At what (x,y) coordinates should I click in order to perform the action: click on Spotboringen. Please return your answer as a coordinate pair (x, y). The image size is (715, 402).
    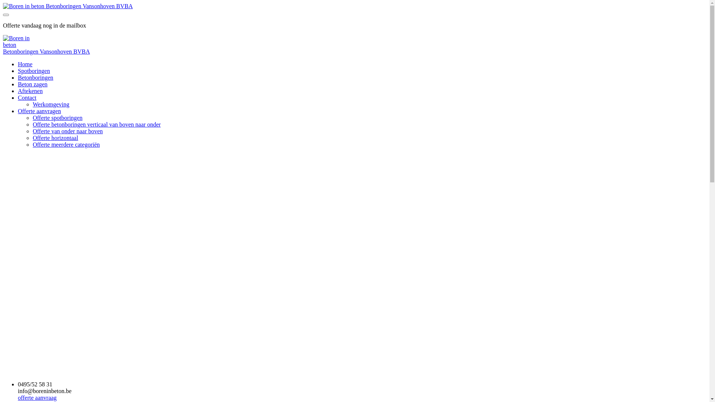
    Looking at the image, I should click on (34, 71).